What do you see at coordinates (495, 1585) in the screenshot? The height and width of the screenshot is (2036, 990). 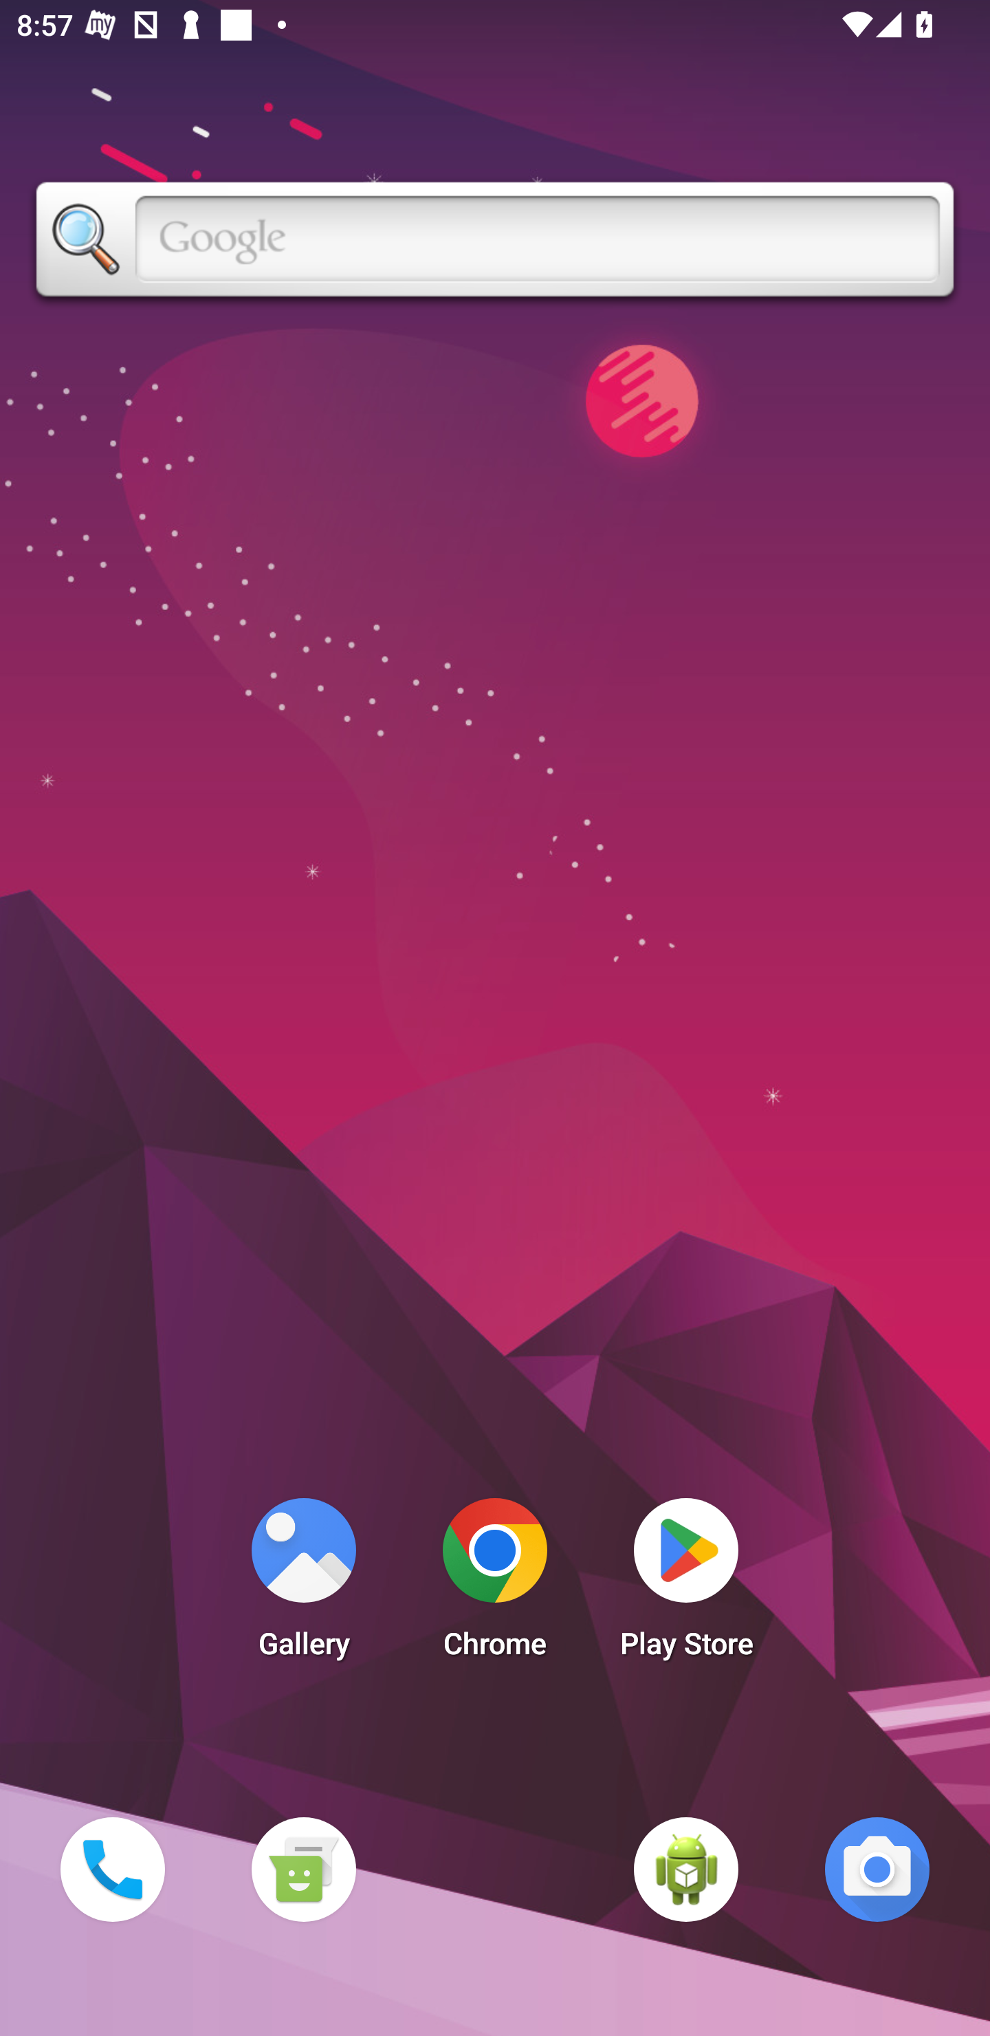 I see `Chrome` at bounding box center [495, 1585].